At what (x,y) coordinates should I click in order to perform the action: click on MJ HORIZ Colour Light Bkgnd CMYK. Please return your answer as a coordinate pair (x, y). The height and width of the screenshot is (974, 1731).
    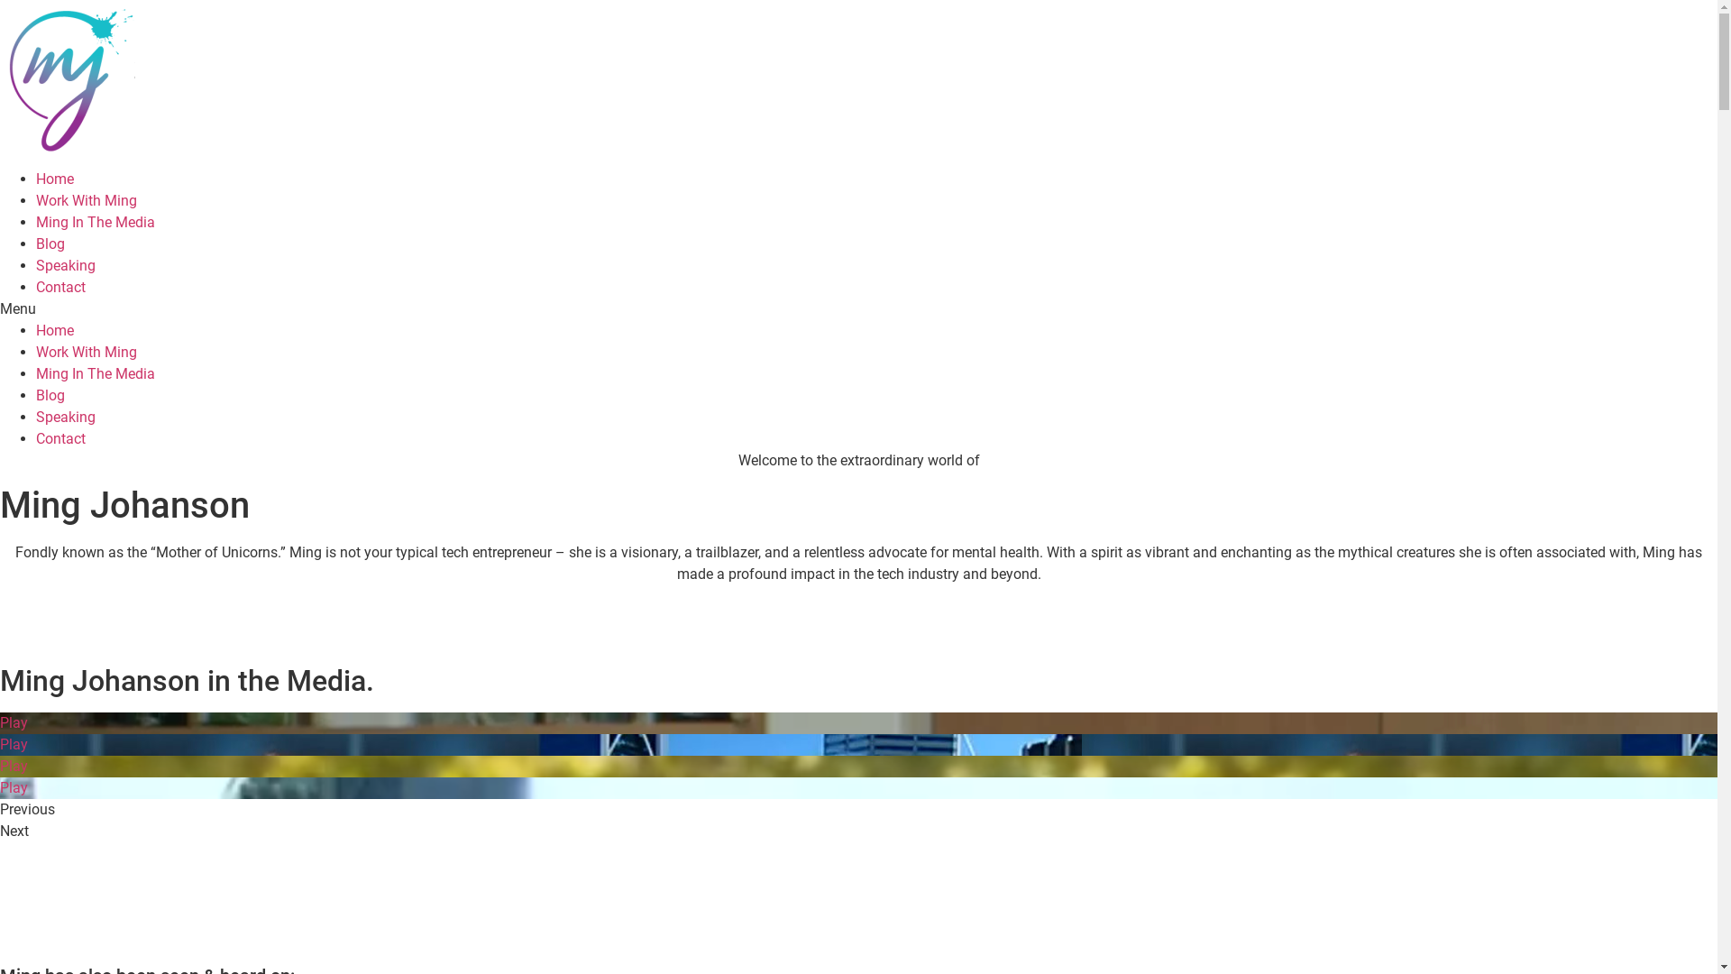
    Looking at the image, I should click on (68, 81).